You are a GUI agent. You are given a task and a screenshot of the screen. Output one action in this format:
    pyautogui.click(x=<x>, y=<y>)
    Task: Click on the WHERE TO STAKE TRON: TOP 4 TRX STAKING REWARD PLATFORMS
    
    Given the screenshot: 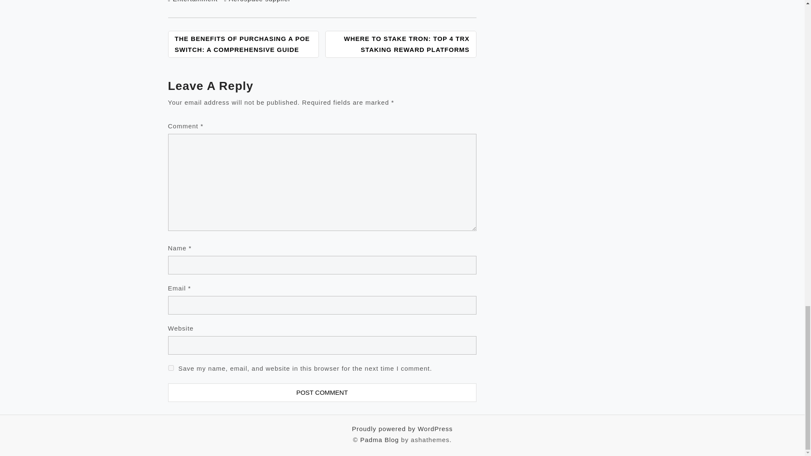 What is the action you would take?
    pyautogui.click(x=400, y=44)
    